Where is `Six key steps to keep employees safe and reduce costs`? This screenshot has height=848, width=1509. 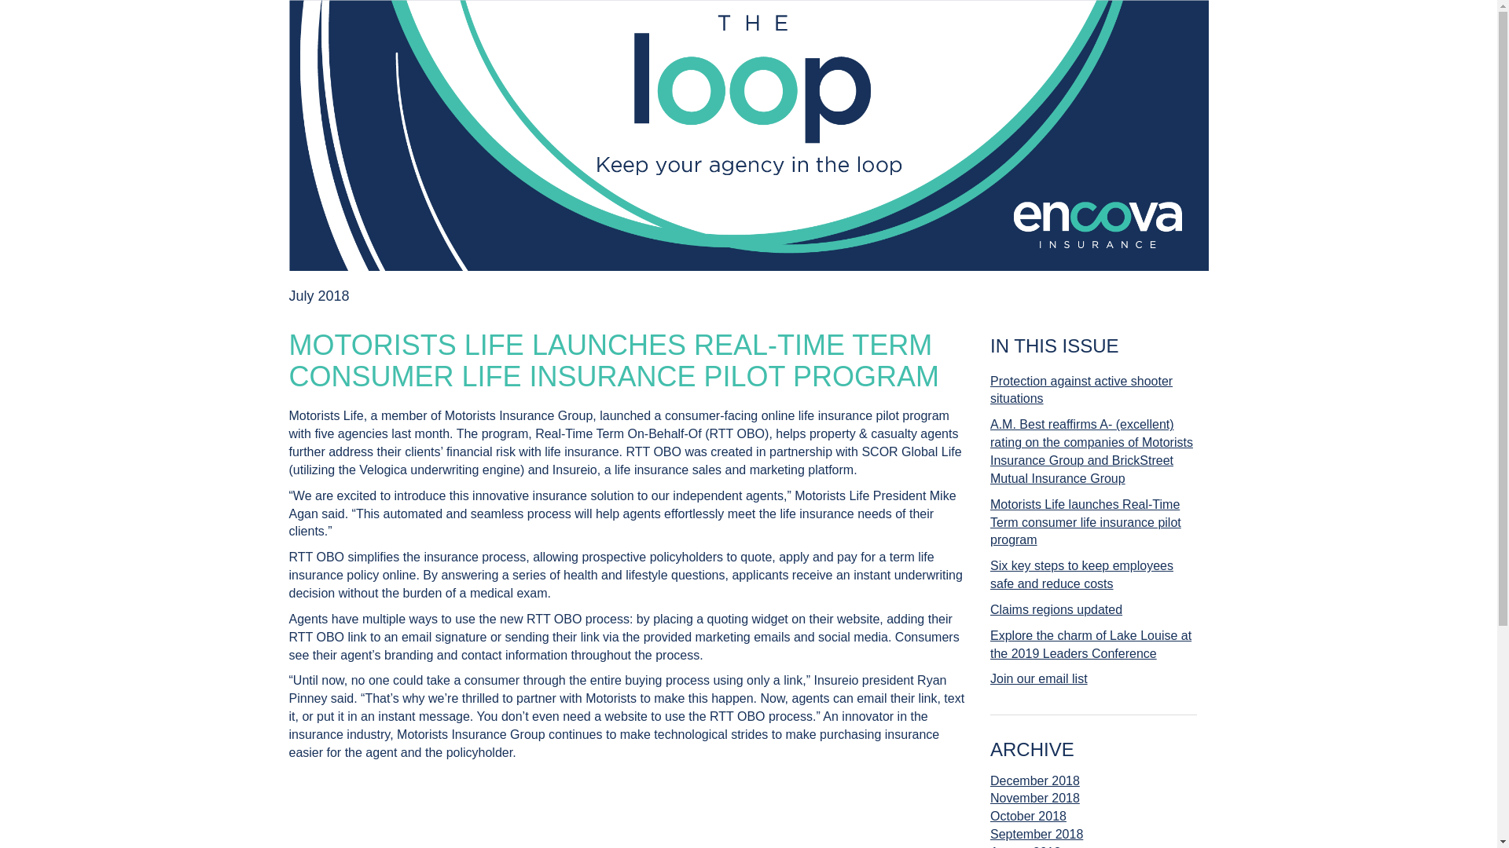
Six key steps to keep employees safe and reduce costs is located at coordinates (1092, 576).